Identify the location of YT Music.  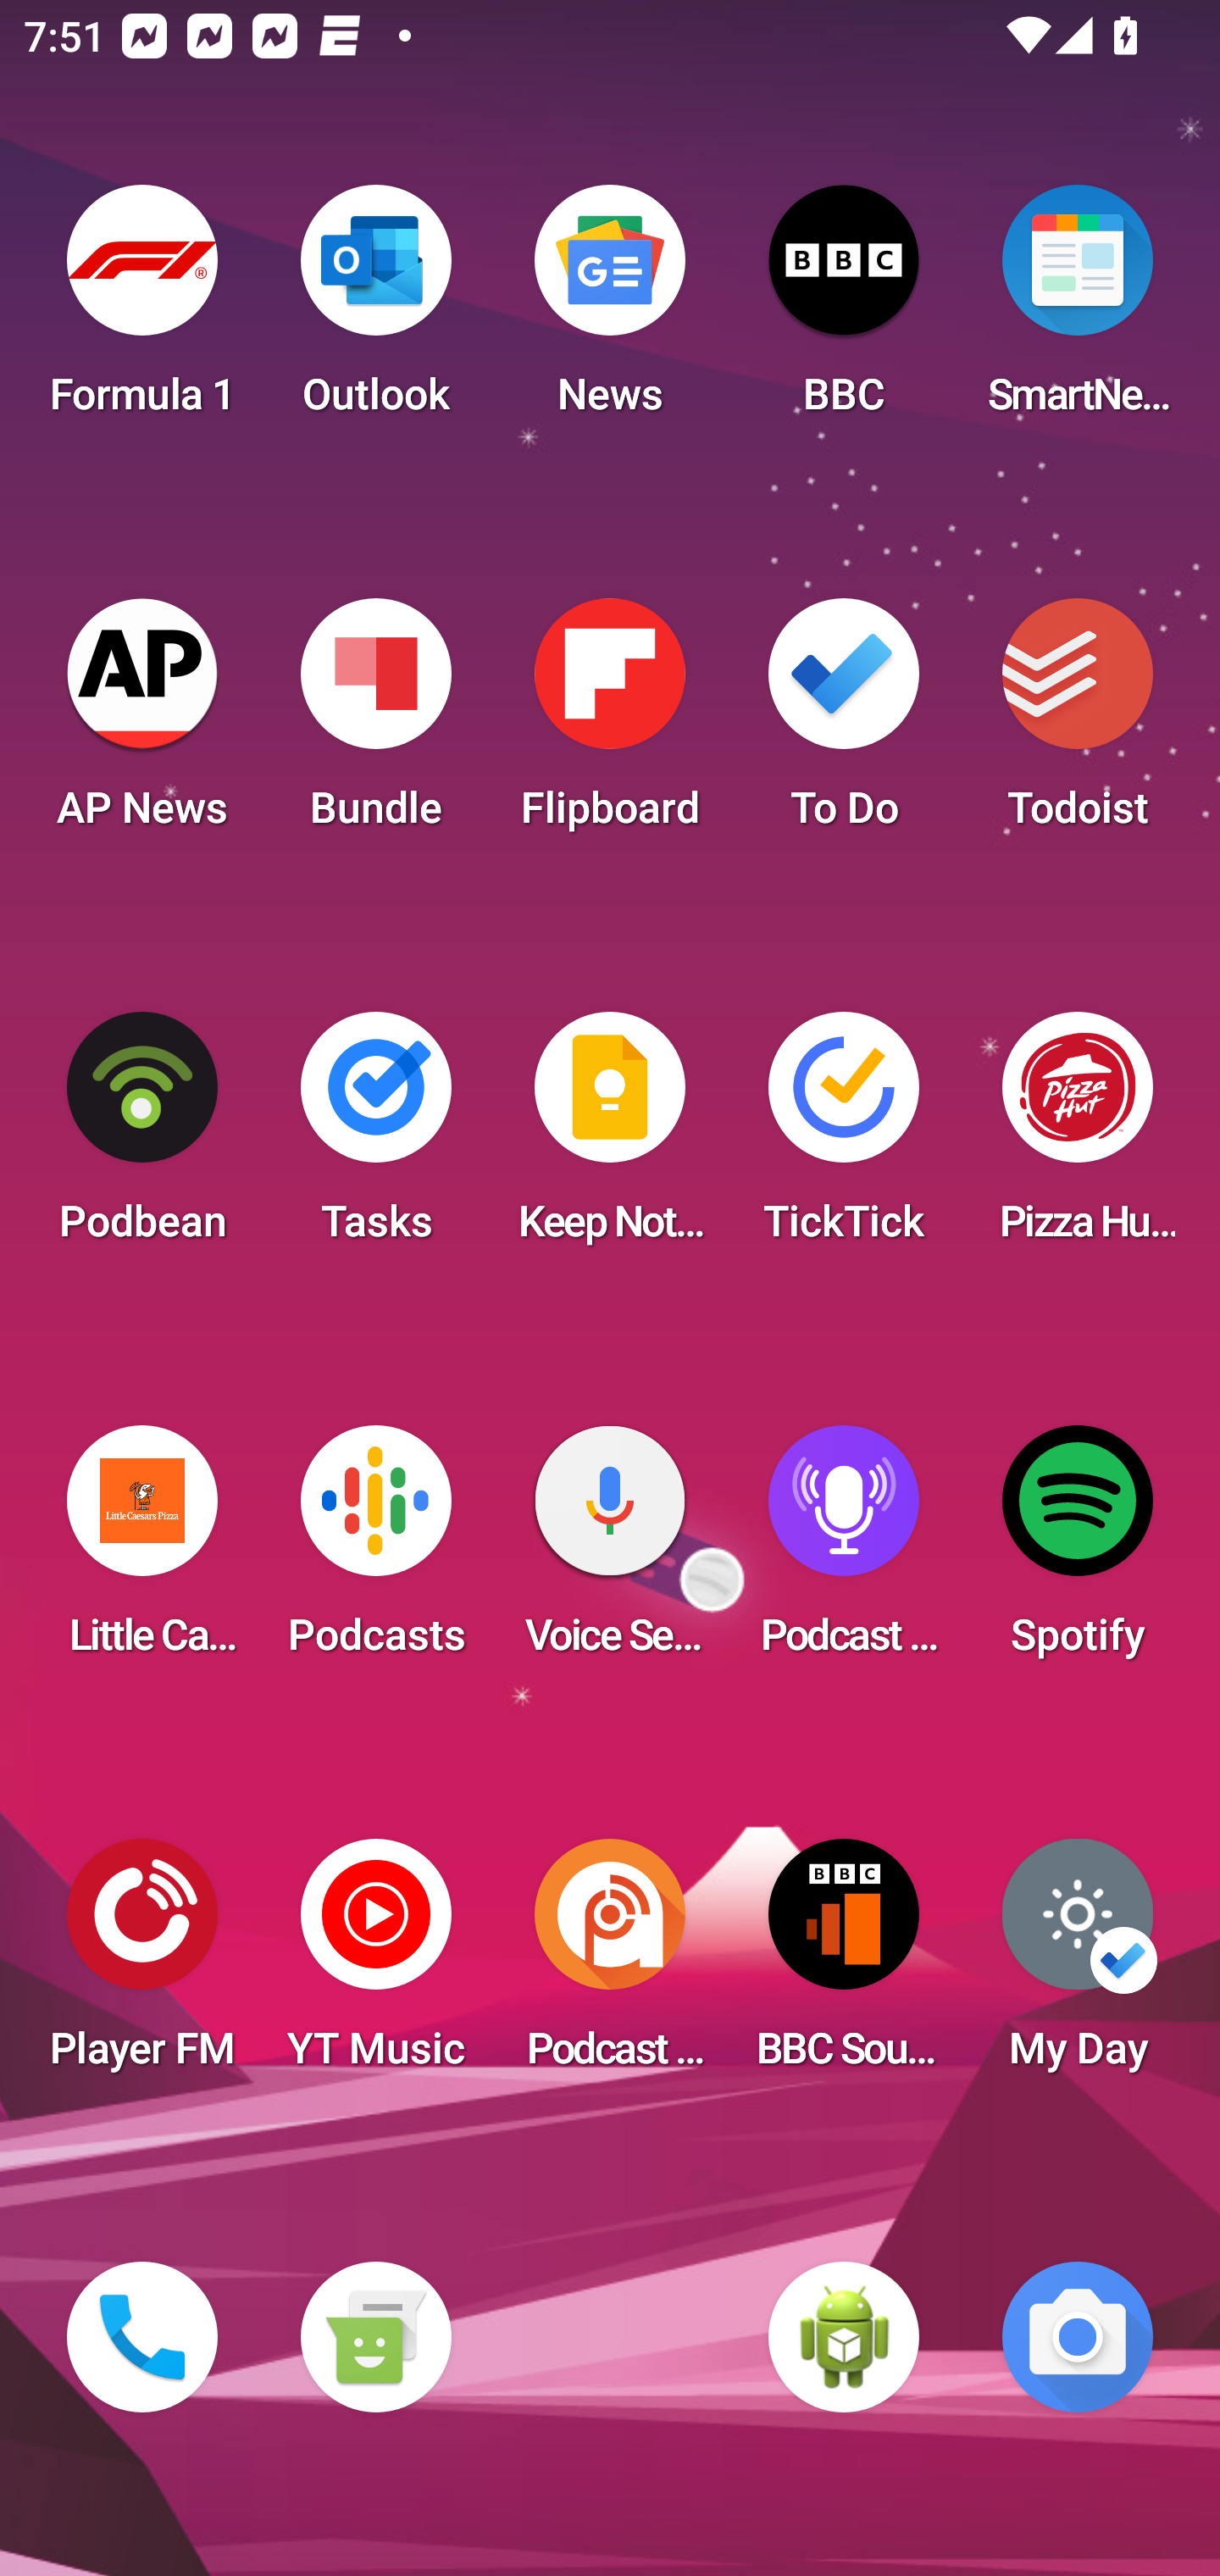
(375, 1964).